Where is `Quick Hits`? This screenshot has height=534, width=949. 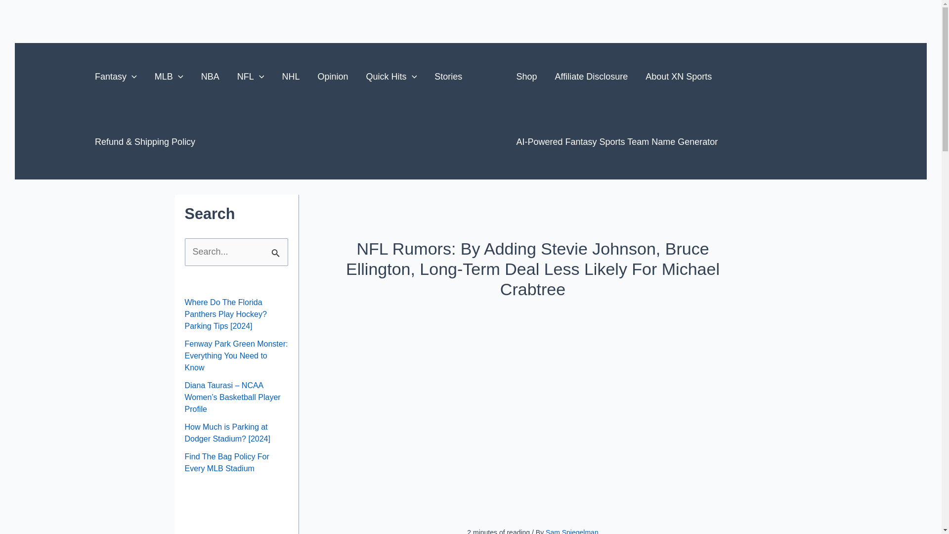 Quick Hits is located at coordinates (391, 76).